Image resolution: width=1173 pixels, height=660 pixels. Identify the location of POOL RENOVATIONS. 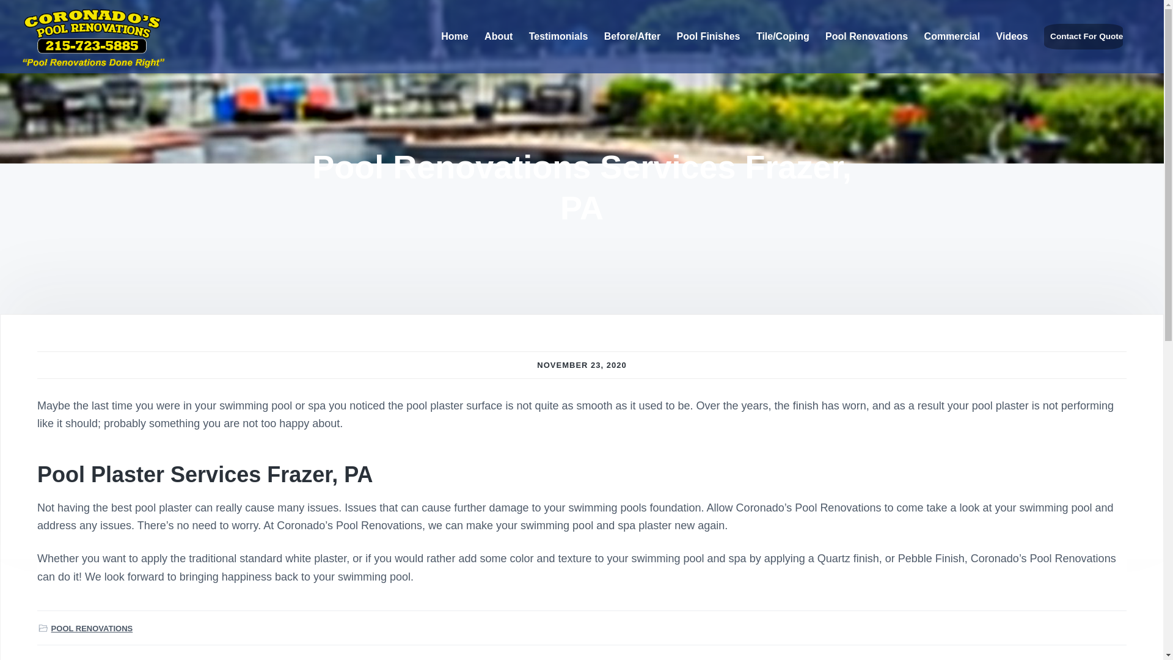
(92, 628).